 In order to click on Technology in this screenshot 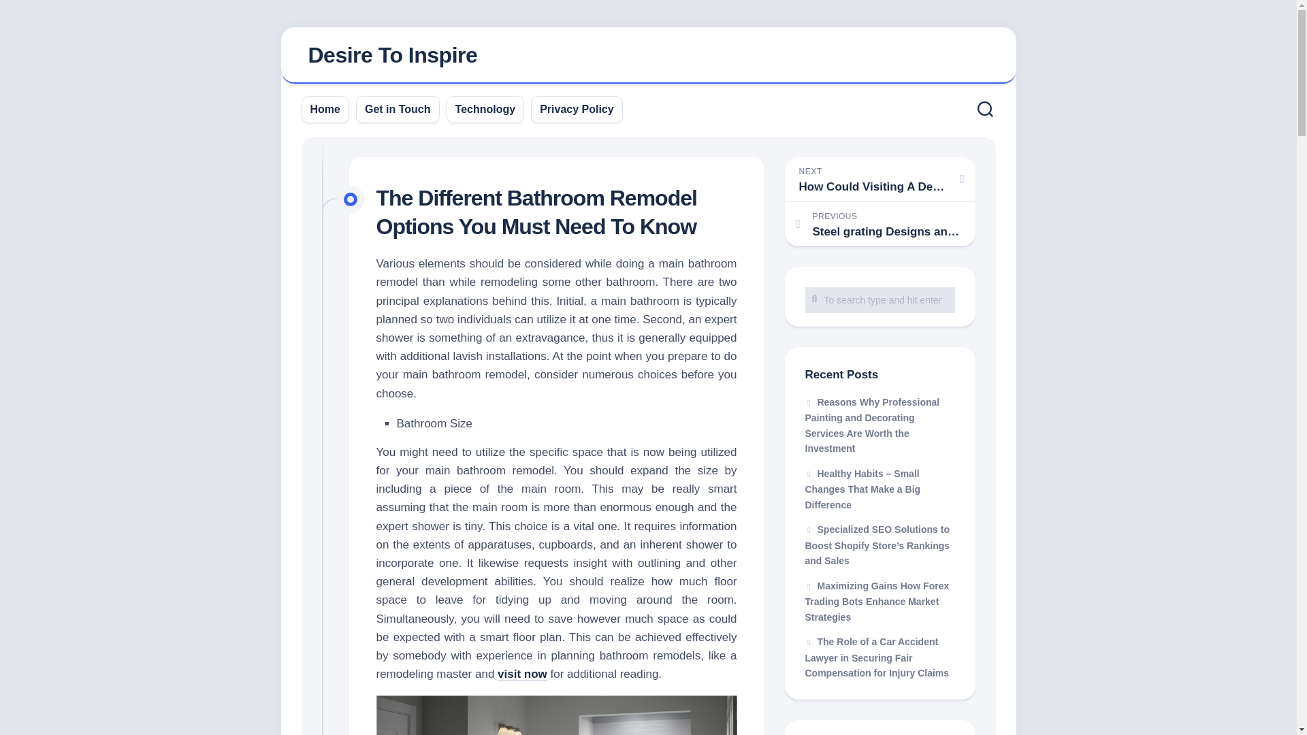, I will do `click(880, 179)`.